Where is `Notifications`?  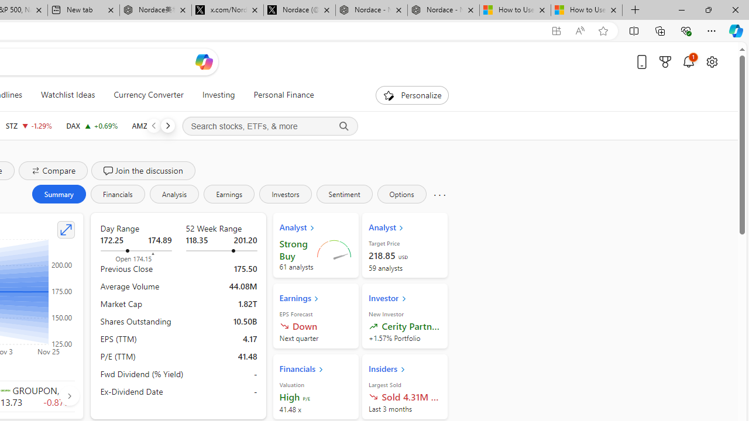 Notifications is located at coordinates (688, 61).